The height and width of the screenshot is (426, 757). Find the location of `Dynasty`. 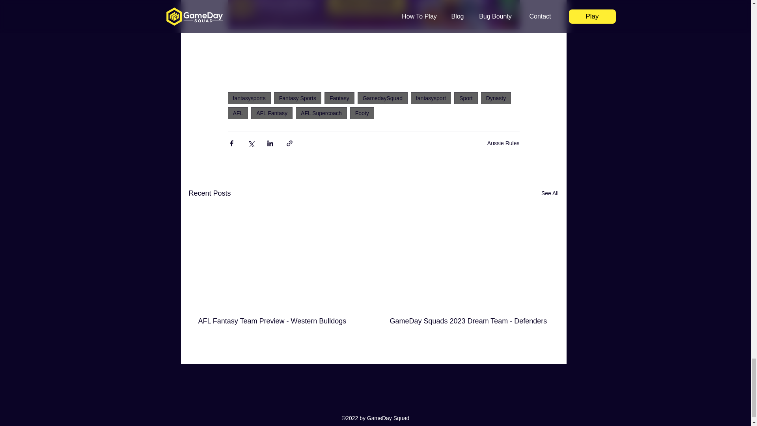

Dynasty is located at coordinates (496, 98).